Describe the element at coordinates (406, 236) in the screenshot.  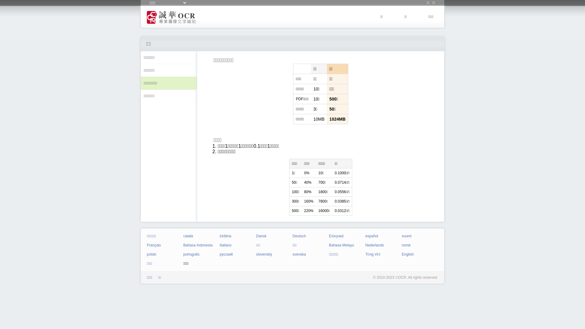
I see `suomi` at that location.